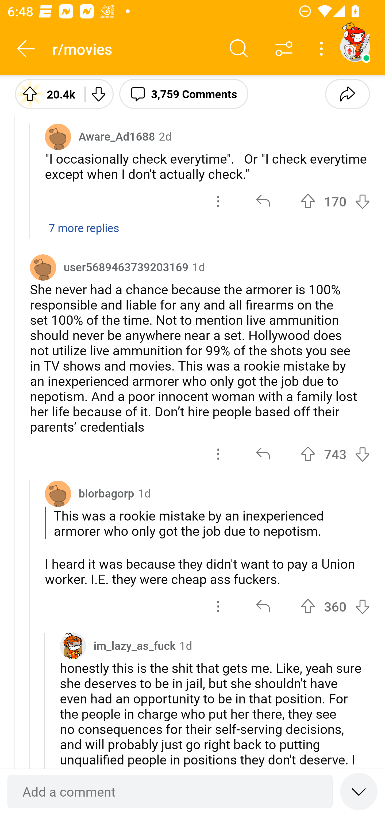 This screenshot has height=814, width=385. Describe the element at coordinates (335, 606) in the screenshot. I see `Upvote 360 360 votes Downvote` at that location.